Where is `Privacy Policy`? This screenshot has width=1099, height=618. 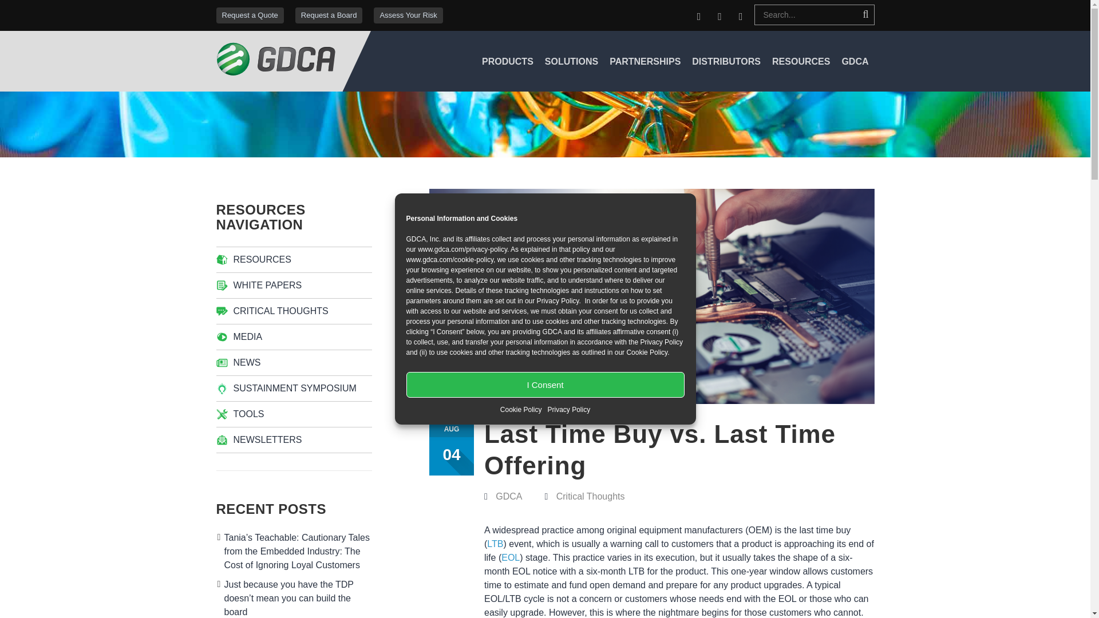
Privacy Policy is located at coordinates (569, 410).